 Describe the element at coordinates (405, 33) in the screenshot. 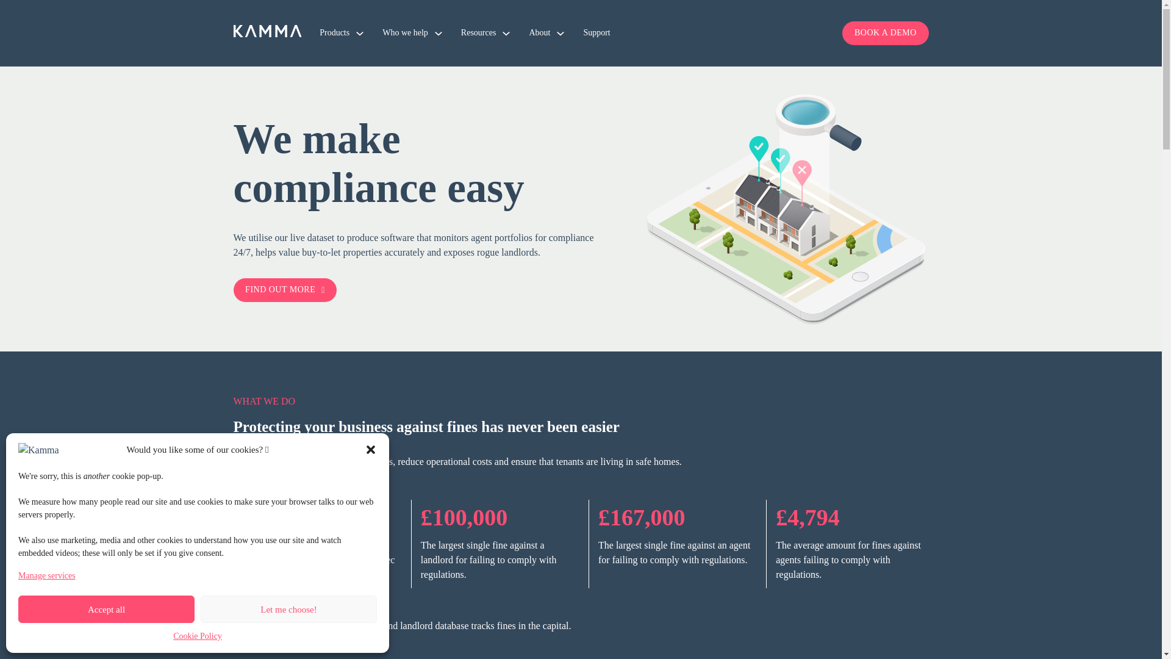

I see `Who we help` at that location.